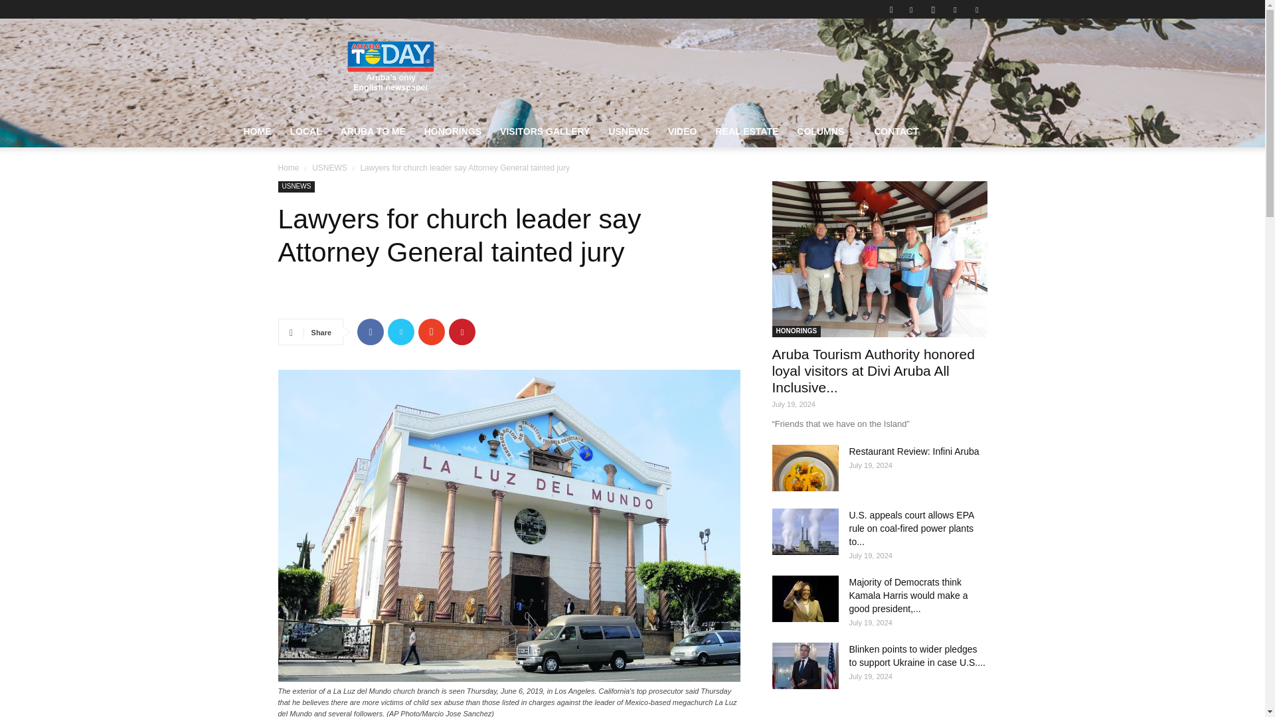 This screenshot has width=1275, height=717. Describe the element at coordinates (373, 131) in the screenshot. I see `ARUBA TO ME` at that location.